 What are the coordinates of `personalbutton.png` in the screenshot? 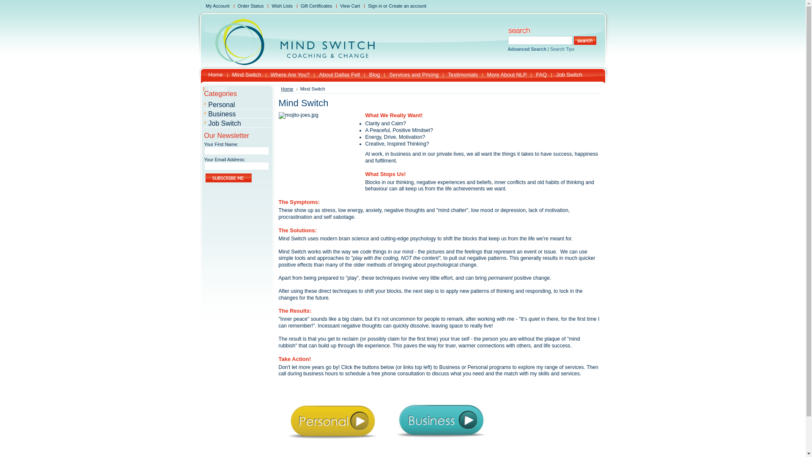 It's located at (332, 422).